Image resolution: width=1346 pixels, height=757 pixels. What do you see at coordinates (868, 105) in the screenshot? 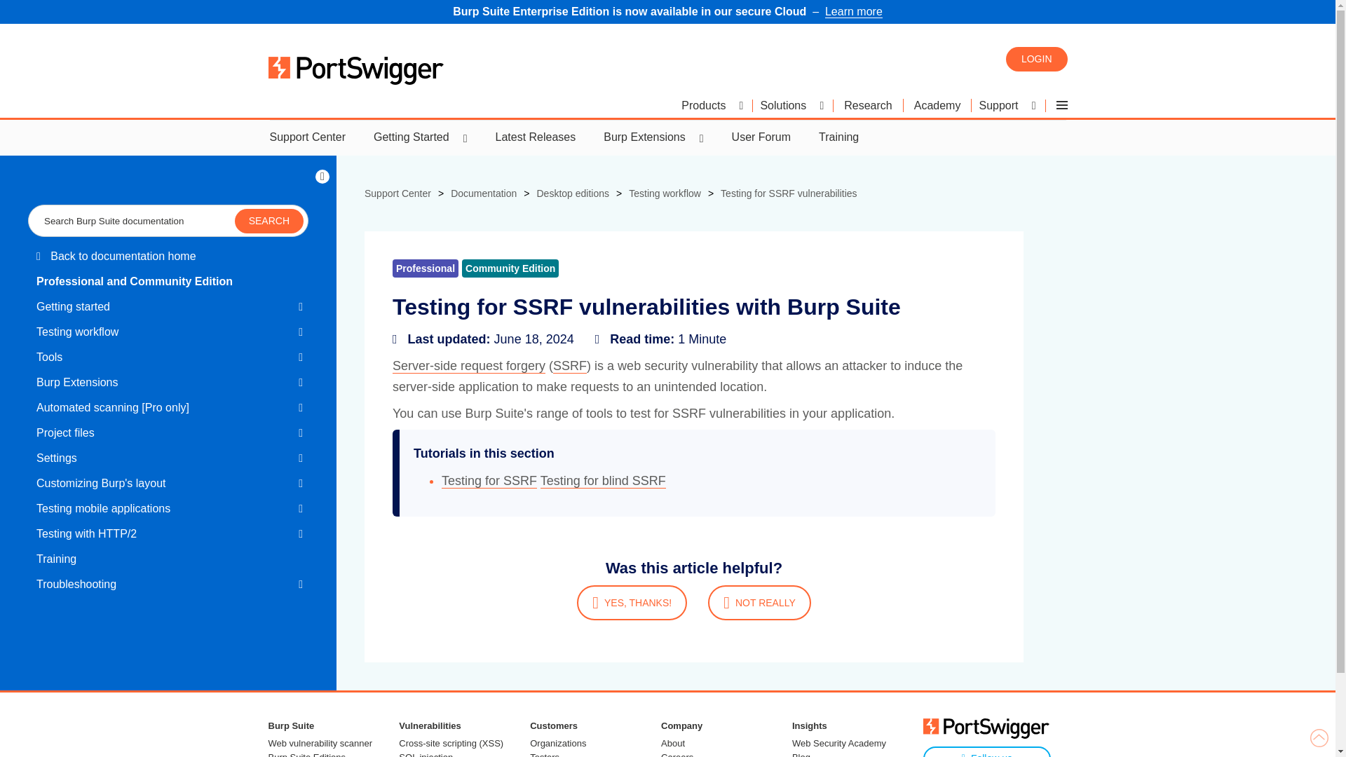
I see `Research` at bounding box center [868, 105].